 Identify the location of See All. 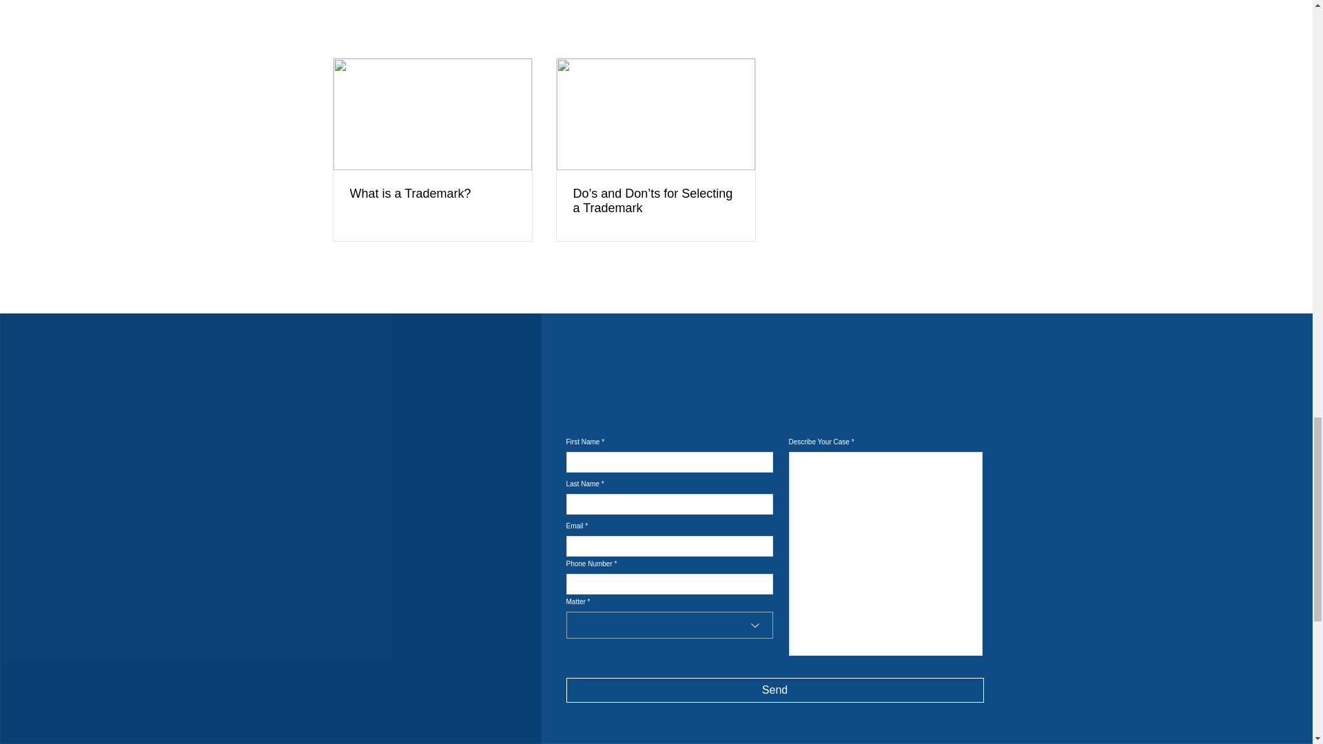
(965, 33).